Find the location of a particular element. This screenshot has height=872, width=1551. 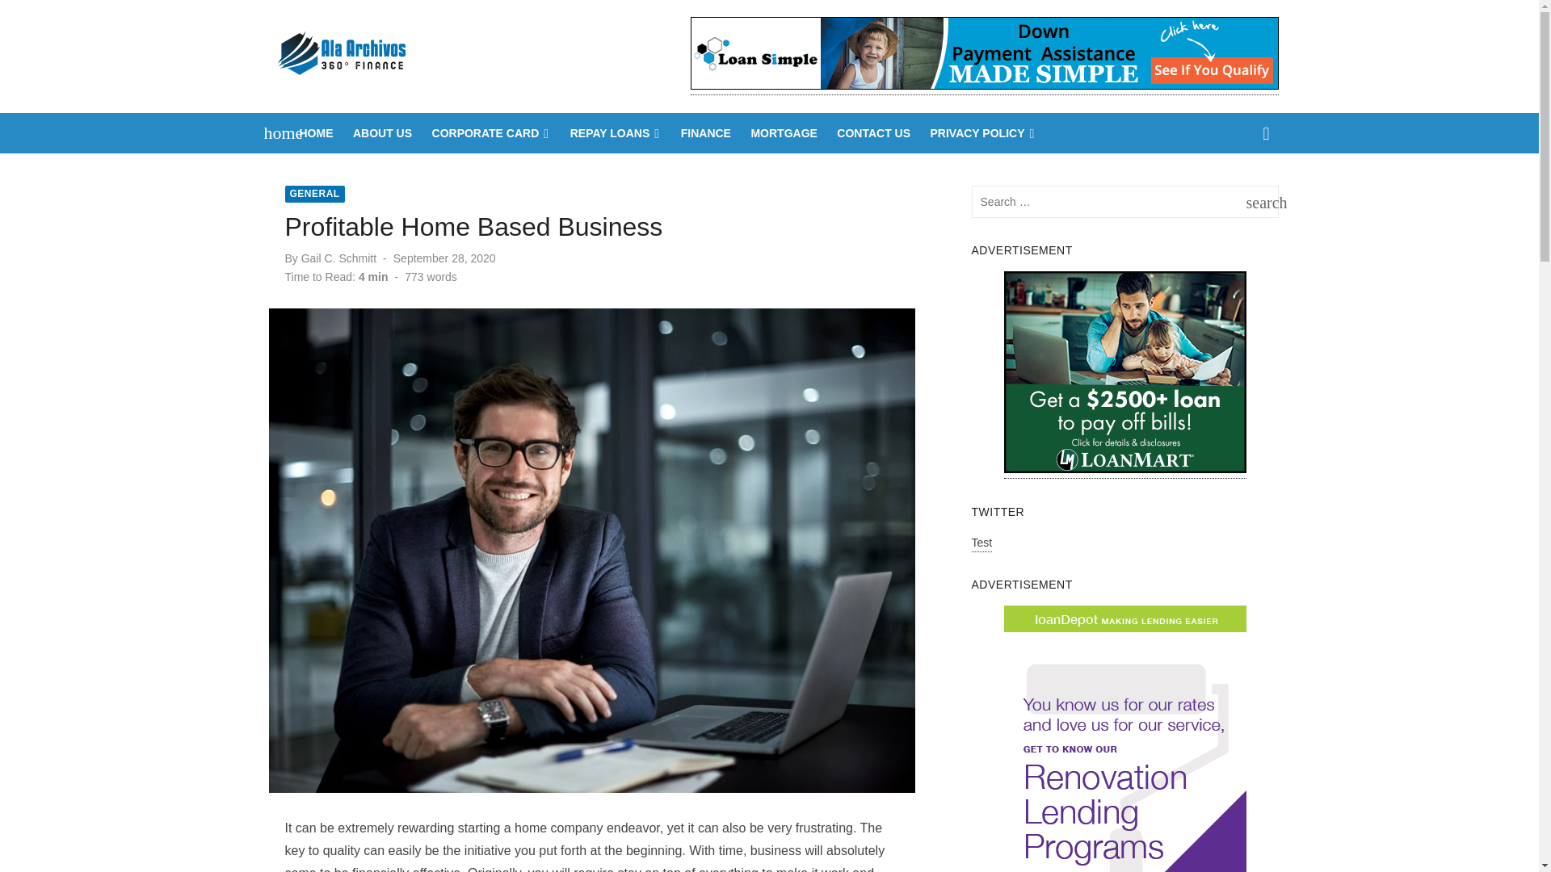

Gail C. Schmitt is located at coordinates (338, 258).